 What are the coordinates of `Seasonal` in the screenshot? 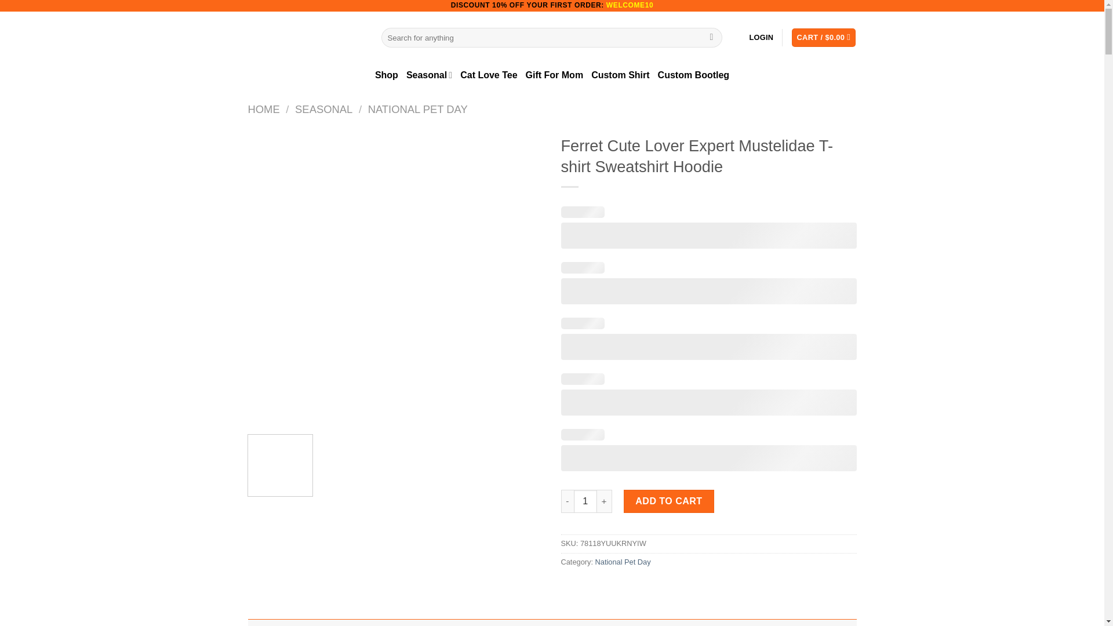 It's located at (429, 75).